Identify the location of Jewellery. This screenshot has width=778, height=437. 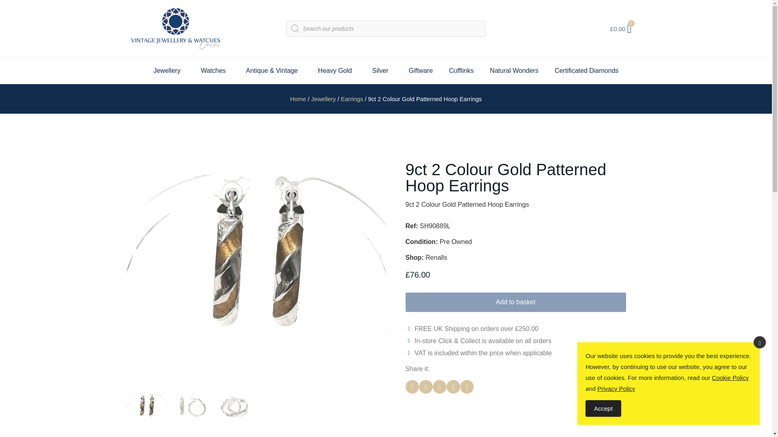
(169, 70).